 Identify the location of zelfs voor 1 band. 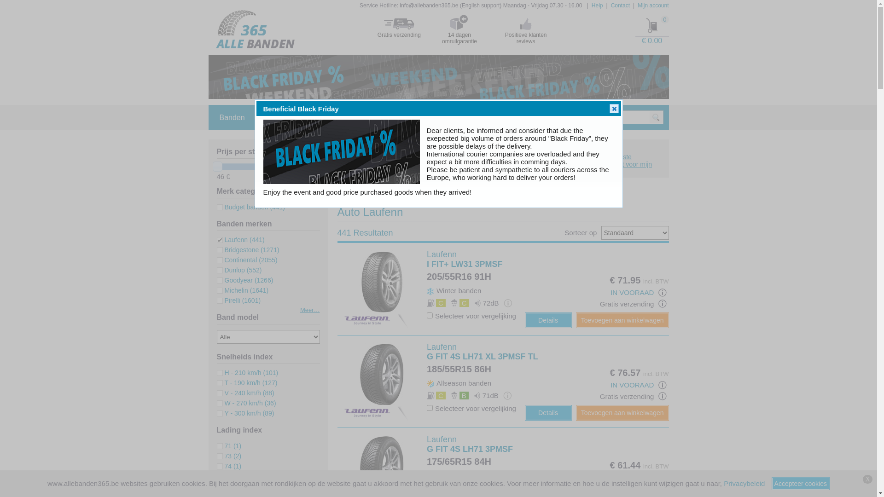
(663, 396).